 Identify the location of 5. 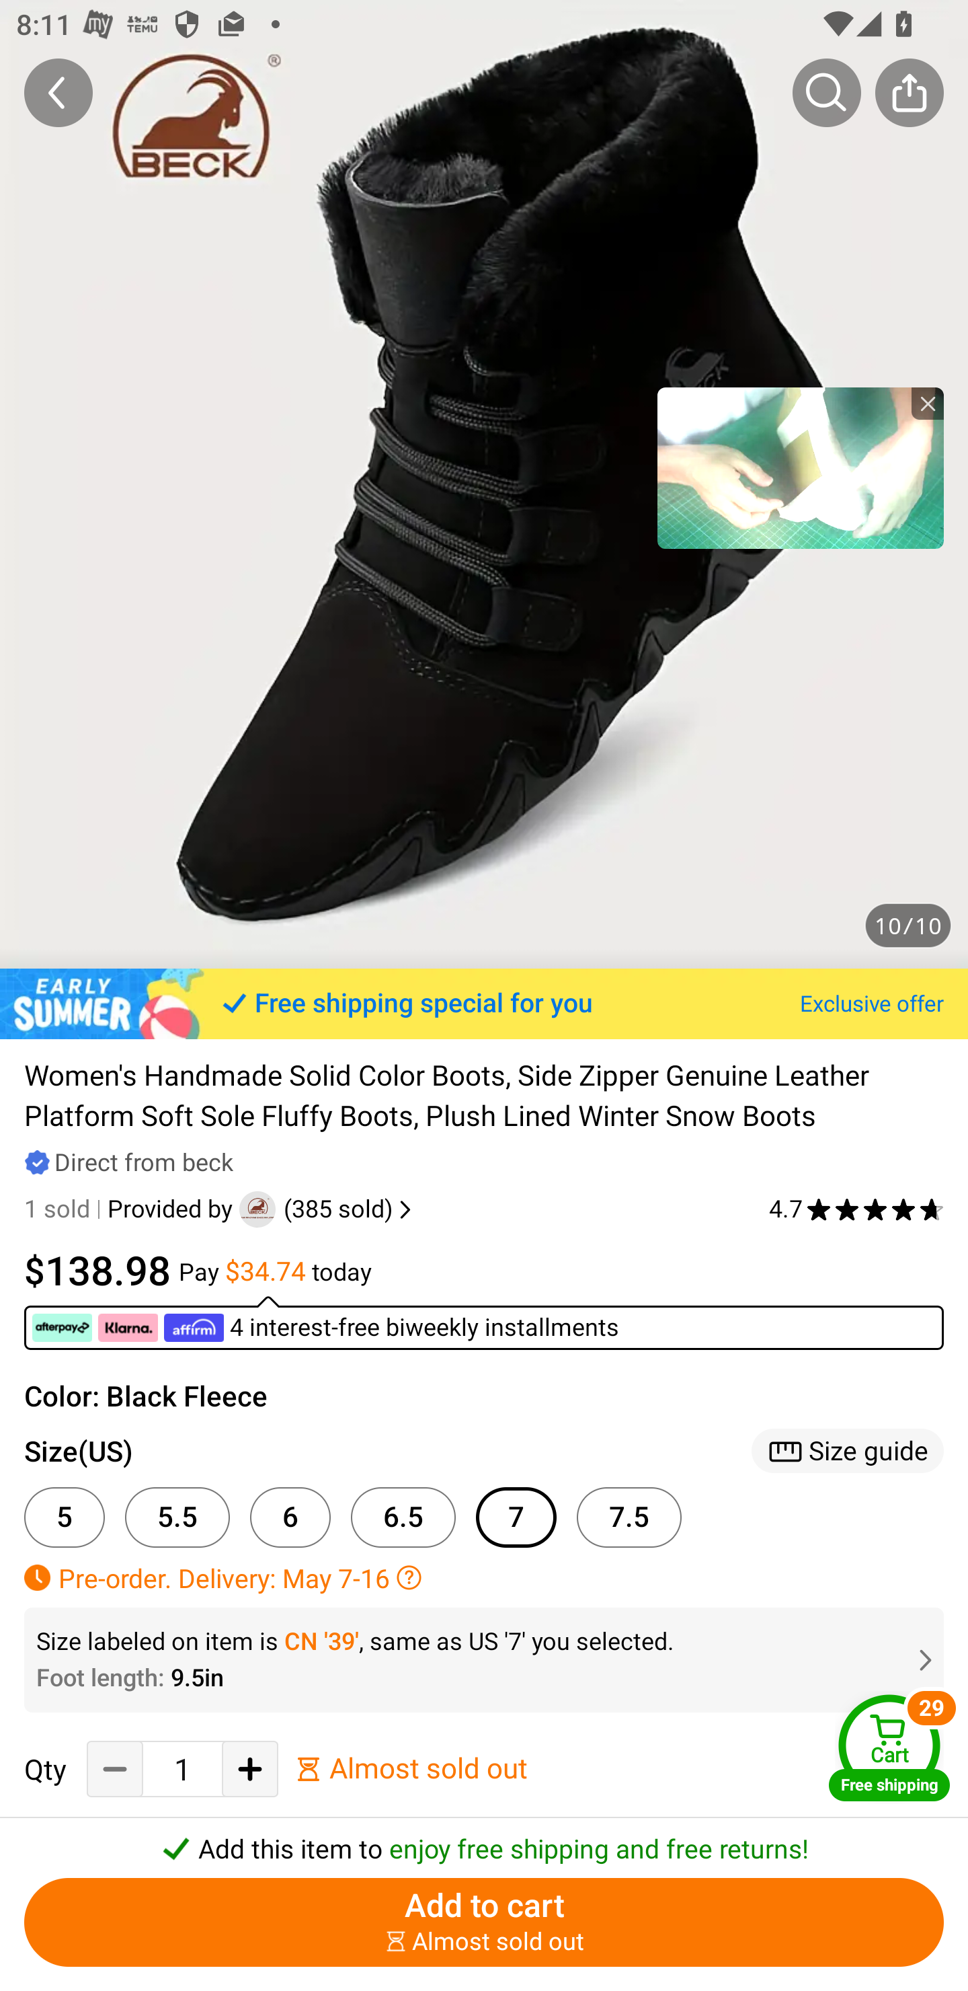
(65, 1517).